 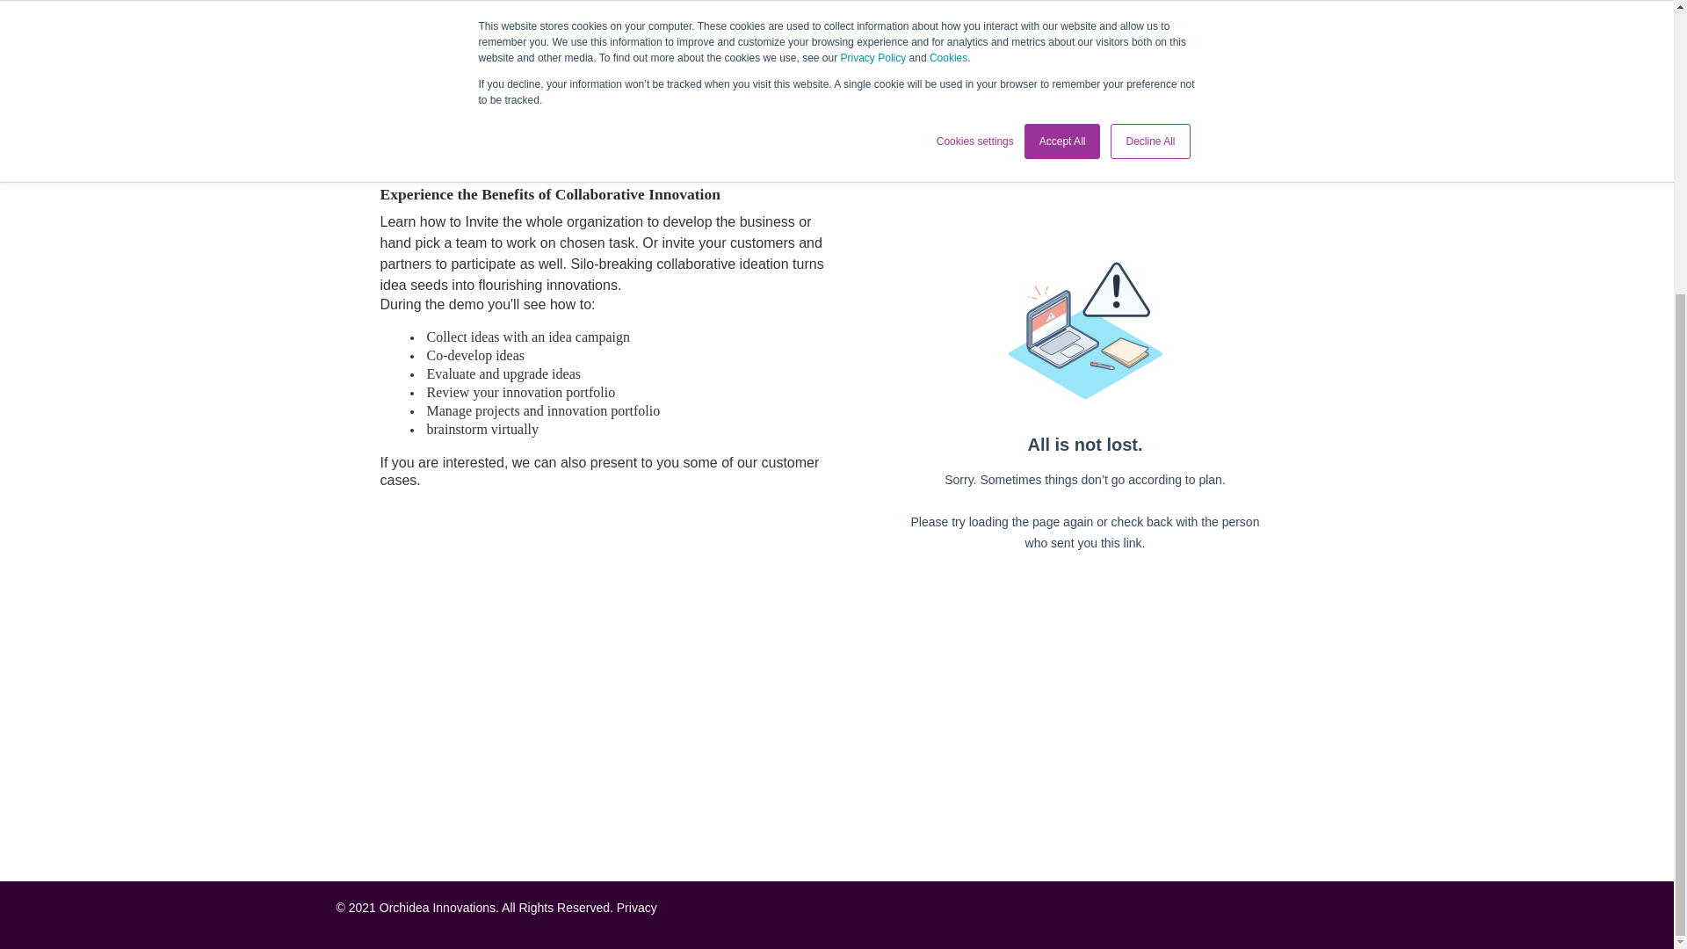 What do you see at coordinates (637, 907) in the screenshot?
I see `Privacy` at bounding box center [637, 907].